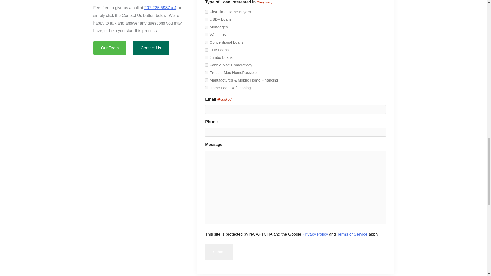 This screenshot has height=276, width=491. Describe the element at coordinates (219, 252) in the screenshot. I see `Submit` at that location.